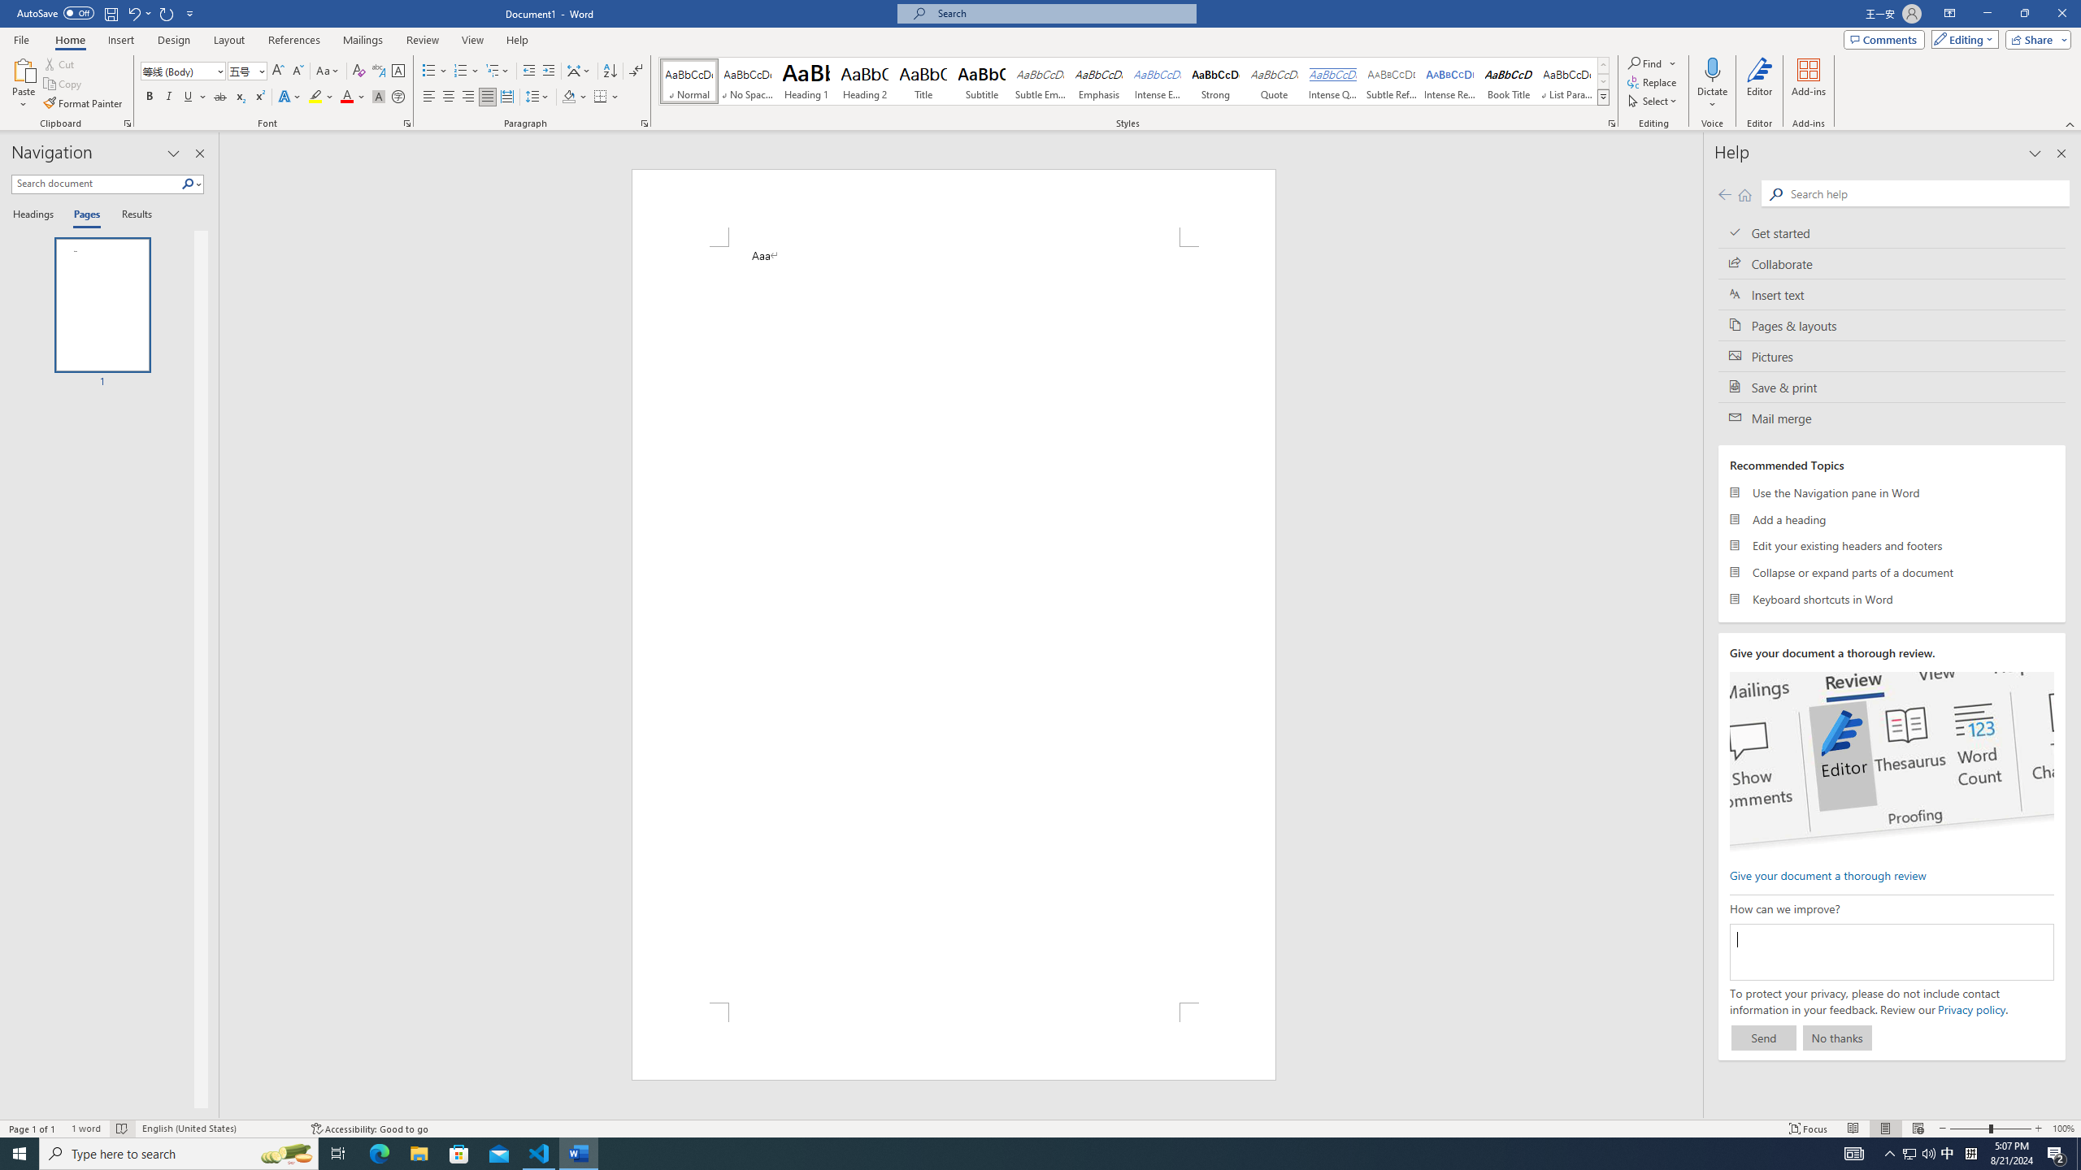  Describe the element at coordinates (184, 71) in the screenshot. I see `Font` at that location.